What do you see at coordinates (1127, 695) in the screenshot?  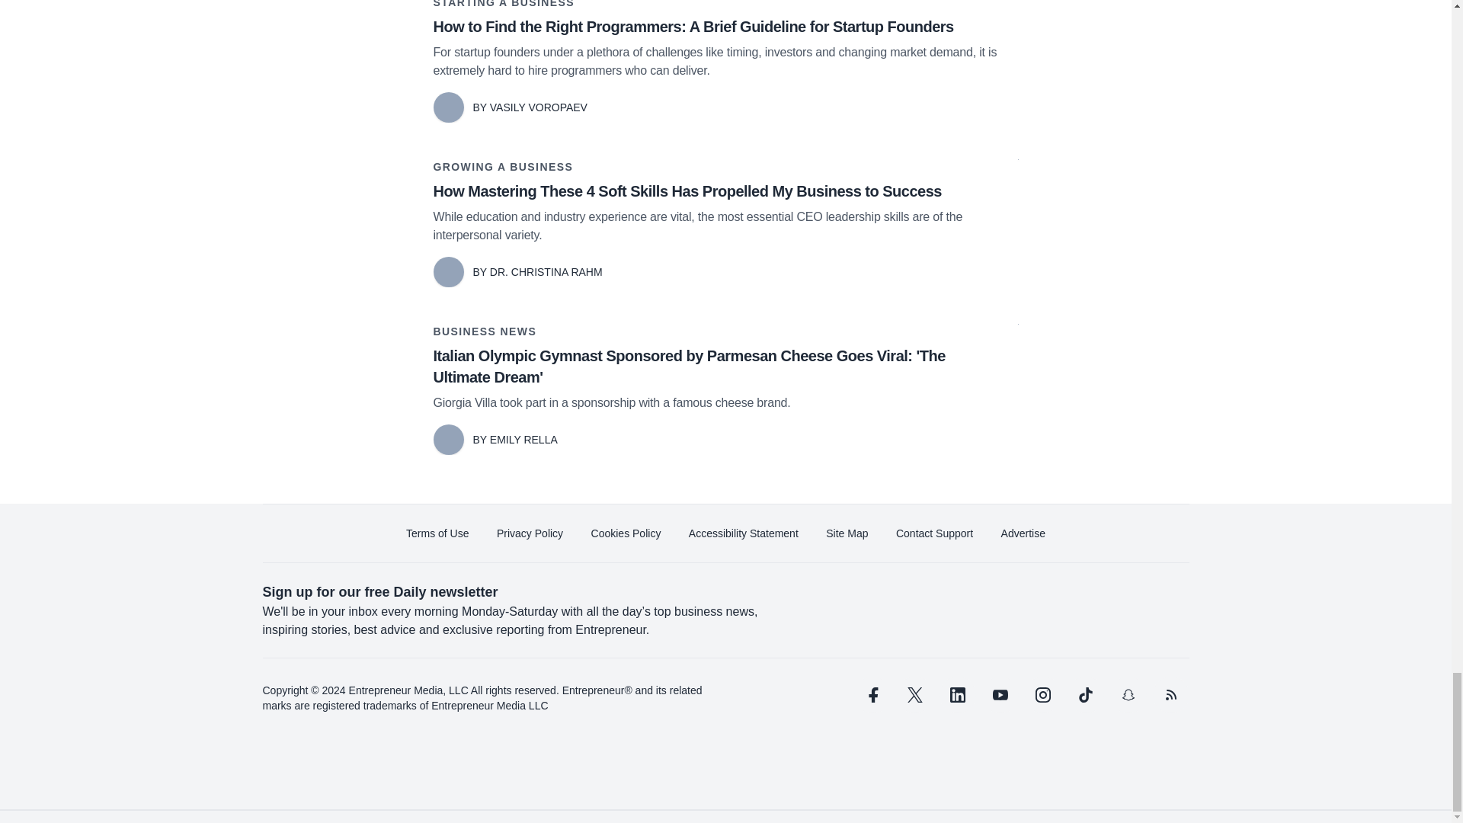 I see `snapchat` at bounding box center [1127, 695].